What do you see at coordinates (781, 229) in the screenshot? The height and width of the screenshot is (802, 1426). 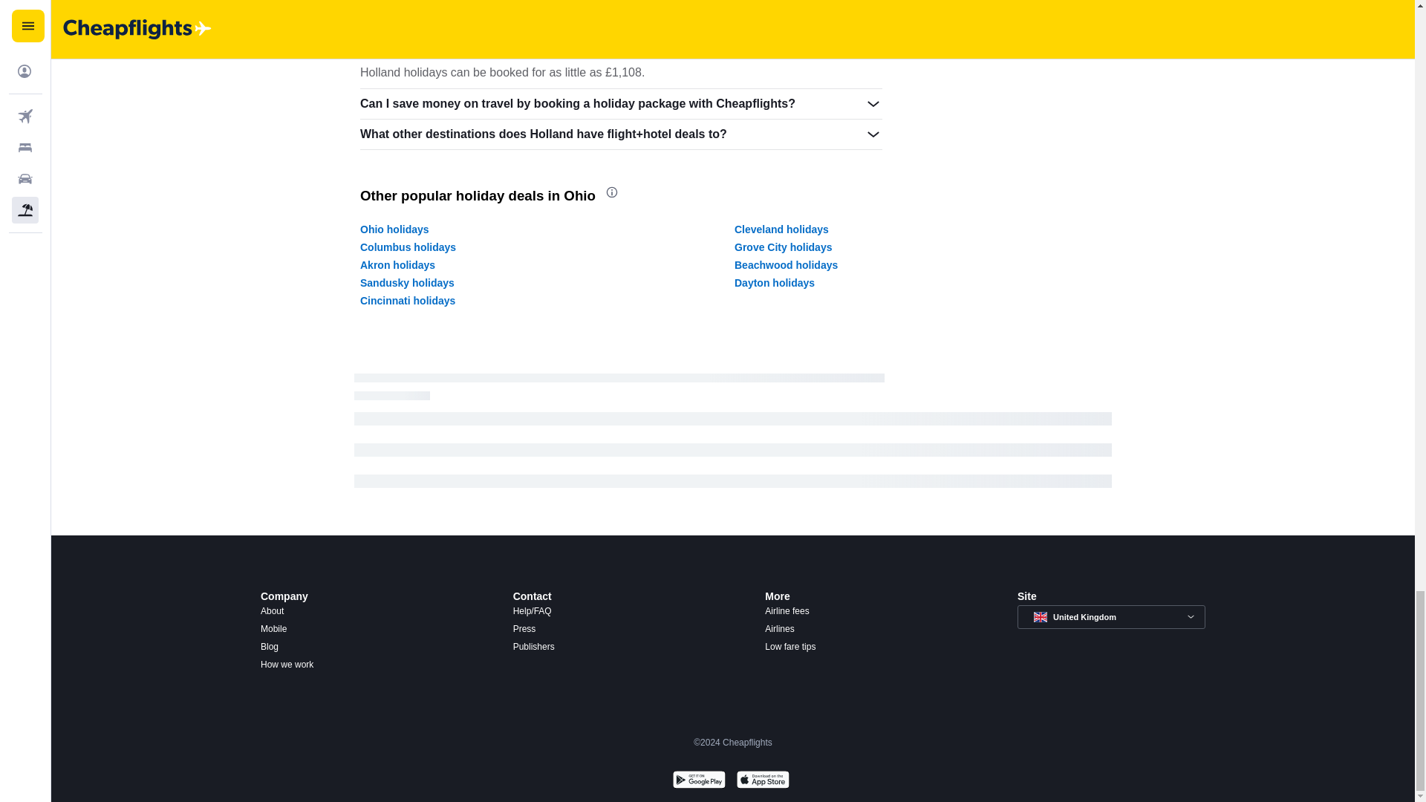 I see `Cleveland holidays` at bounding box center [781, 229].